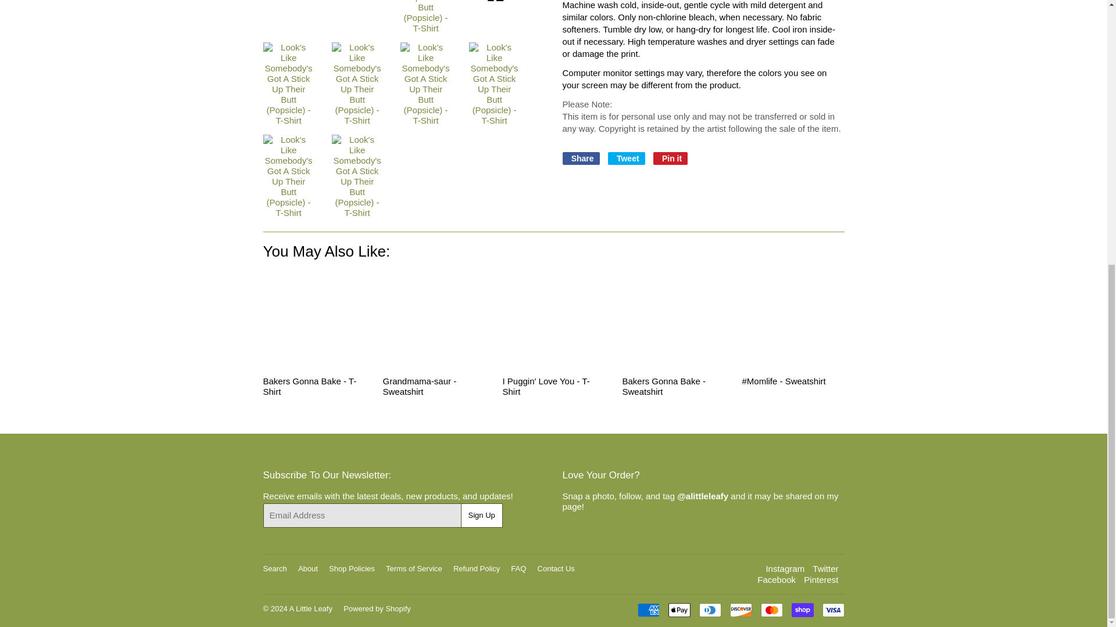 Image resolution: width=1116 pixels, height=627 pixels. I want to click on Shop Pay, so click(802, 610).